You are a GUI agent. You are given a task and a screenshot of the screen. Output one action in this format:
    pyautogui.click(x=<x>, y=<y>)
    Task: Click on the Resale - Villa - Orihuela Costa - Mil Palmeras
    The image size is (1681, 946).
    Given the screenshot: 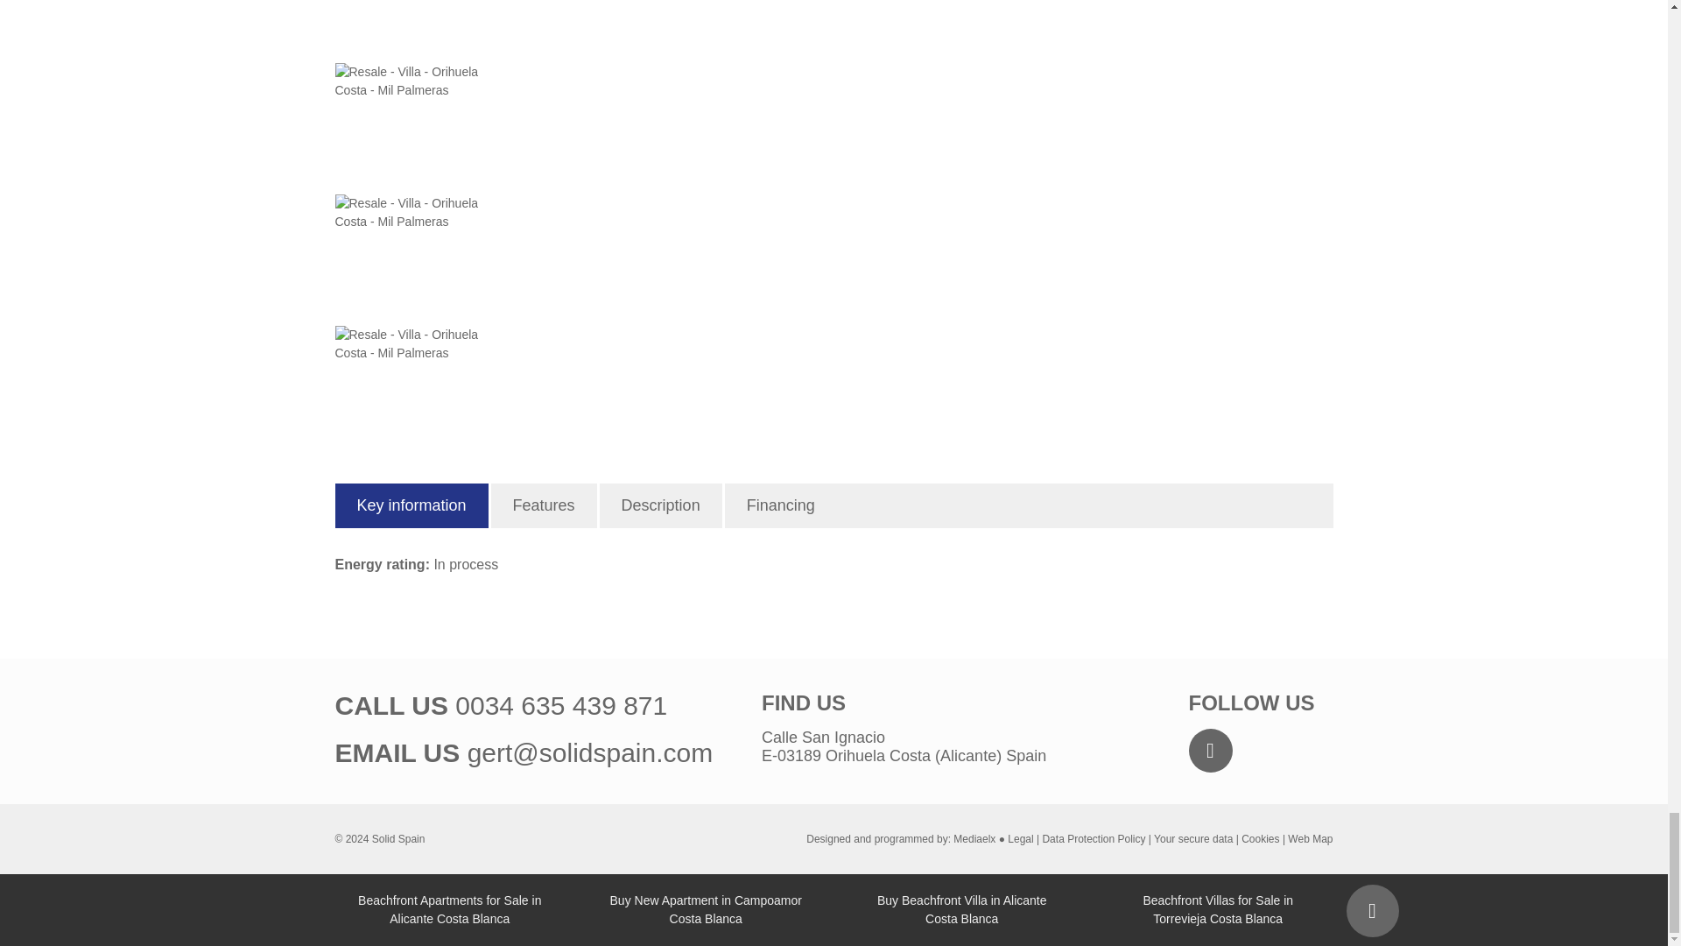 What is the action you would take?
    pyautogui.click(x=422, y=129)
    